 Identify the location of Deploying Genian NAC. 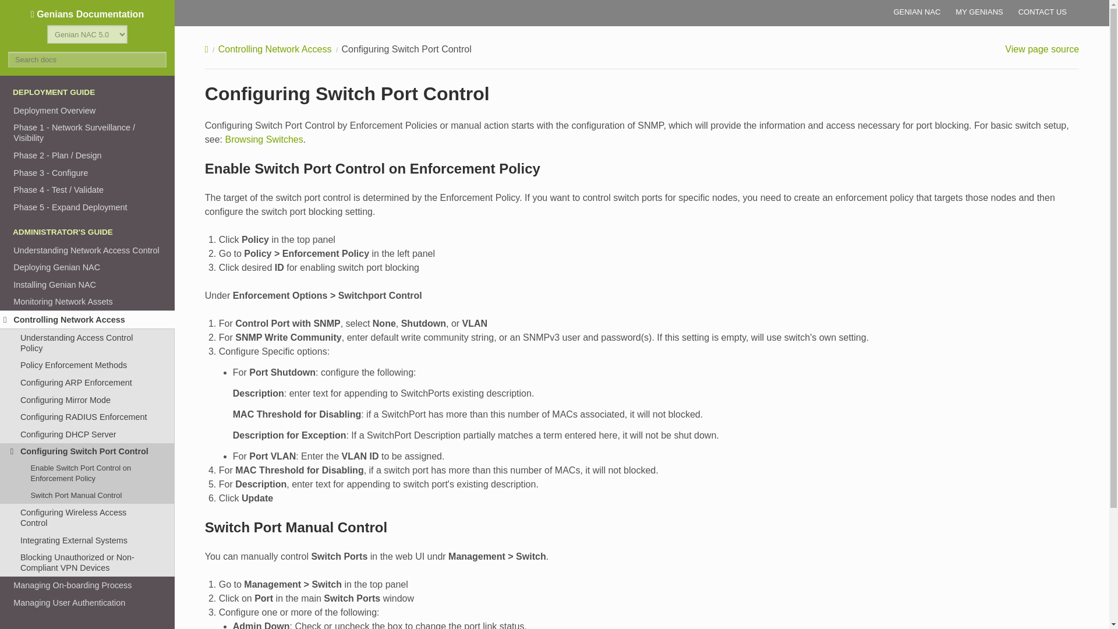
(87, 267).